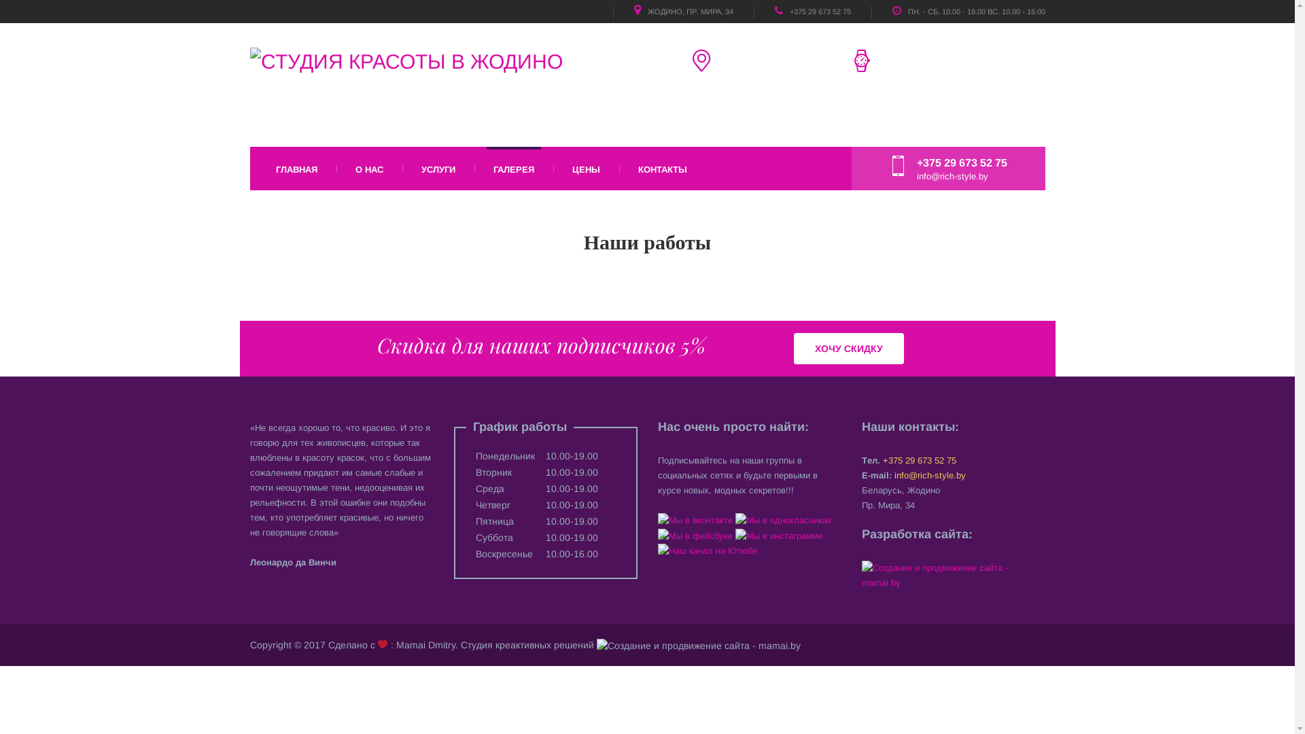  I want to click on Mamai Dmitry., so click(428, 645).